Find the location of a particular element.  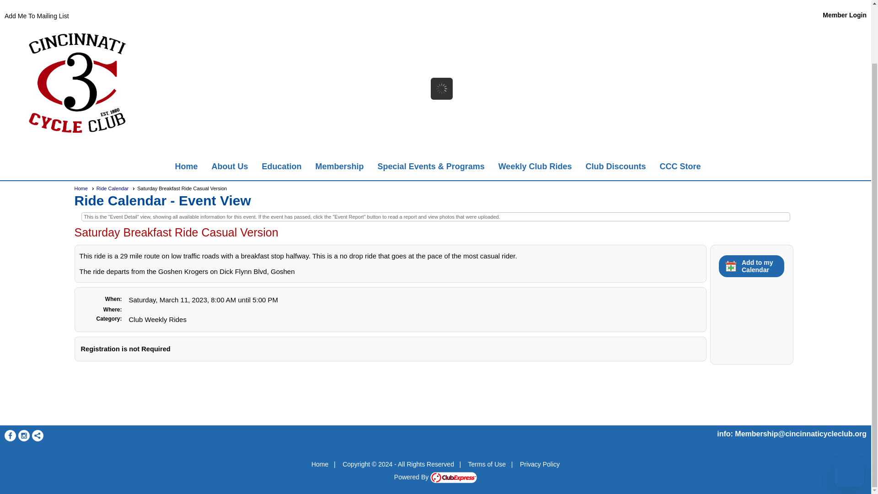

User Panel is located at coordinates (653, 15).